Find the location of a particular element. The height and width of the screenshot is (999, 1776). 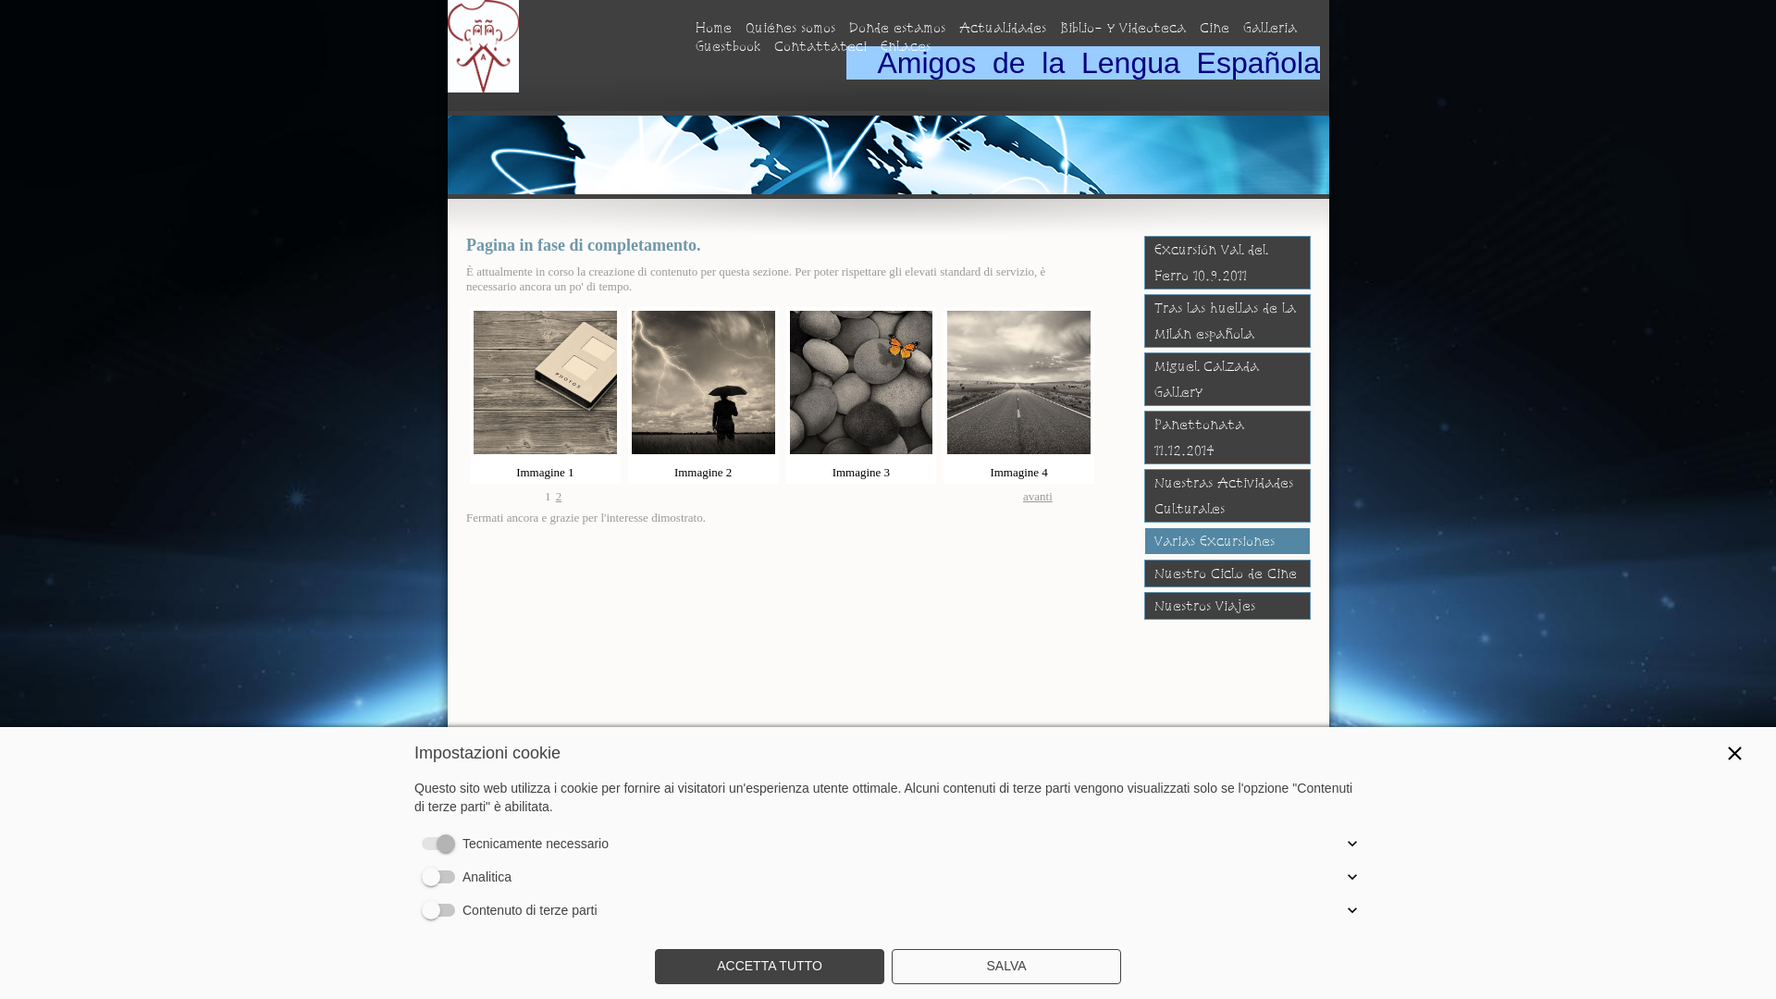

2 is located at coordinates (559, 496).